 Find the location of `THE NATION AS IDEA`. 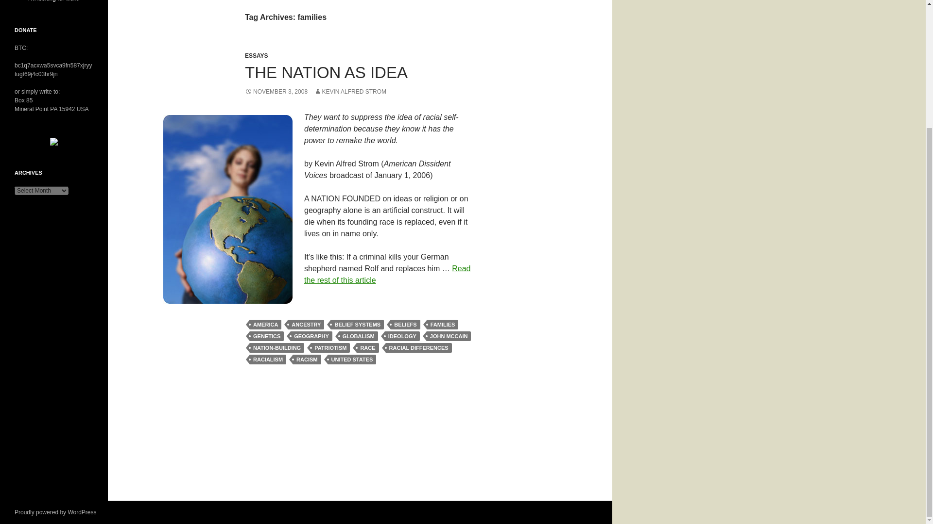

THE NATION AS IDEA is located at coordinates (326, 72).